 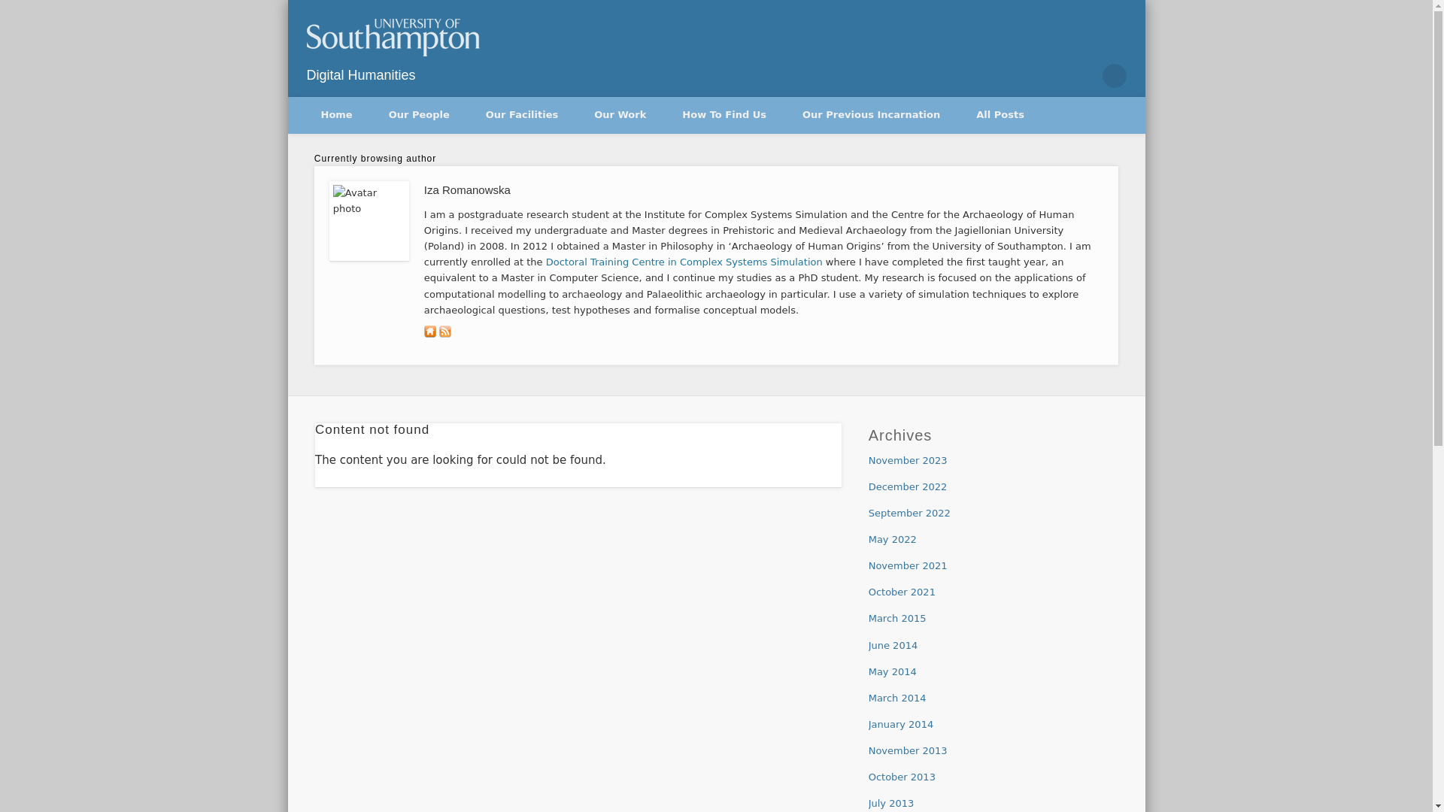 What do you see at coordinates (620, 114) in the screenshot?
I see `Our Work` at bounding box center [620, 114].